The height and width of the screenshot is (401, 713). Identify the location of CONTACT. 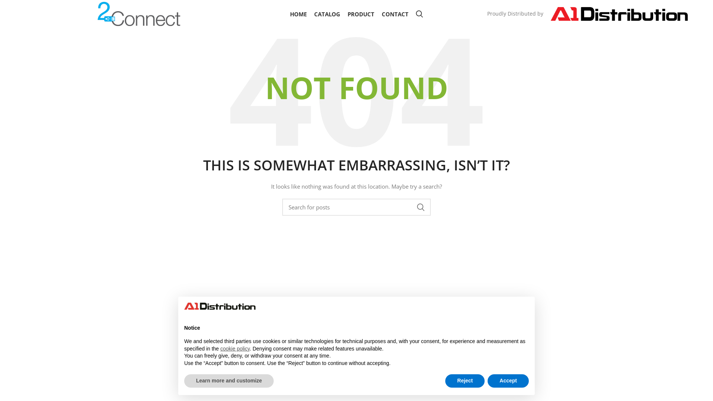
(395, 14).